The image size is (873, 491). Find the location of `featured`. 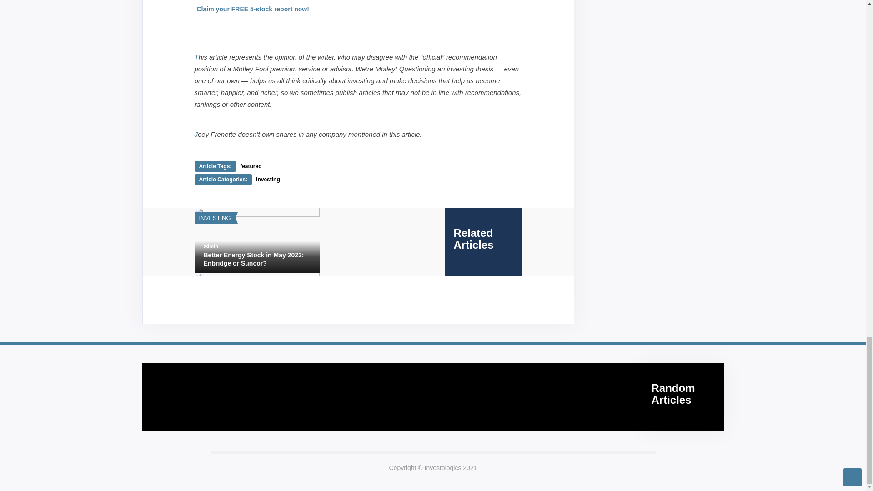

featured is located at coordinates (251, 166).